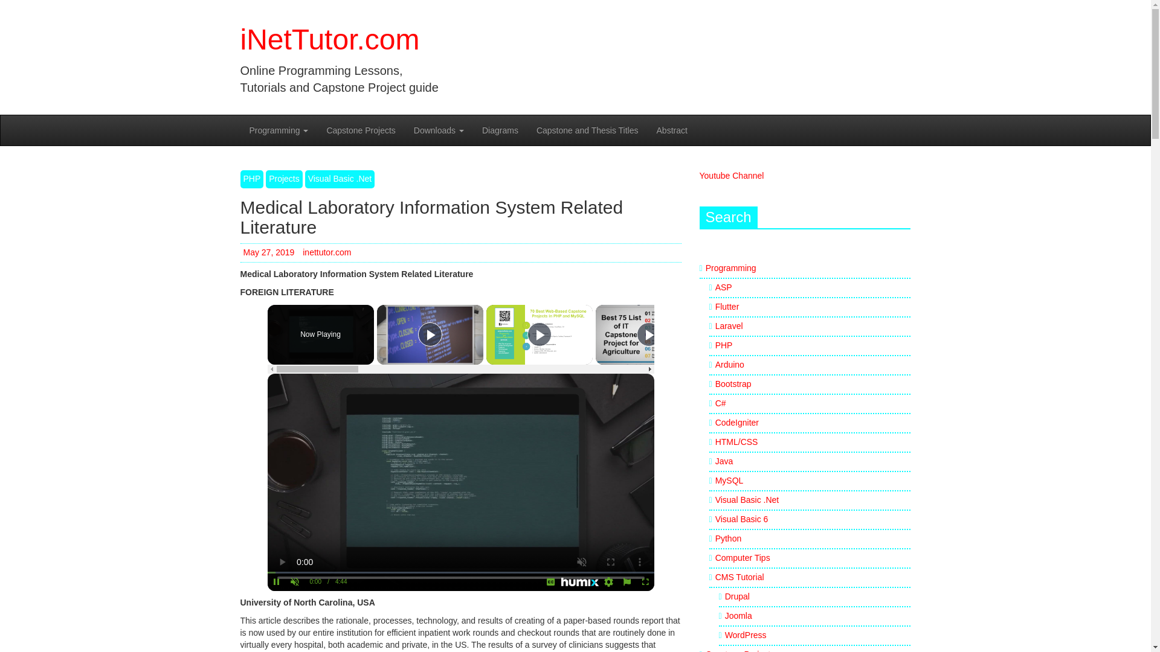  I want to click on Projects, so click(284, 179).